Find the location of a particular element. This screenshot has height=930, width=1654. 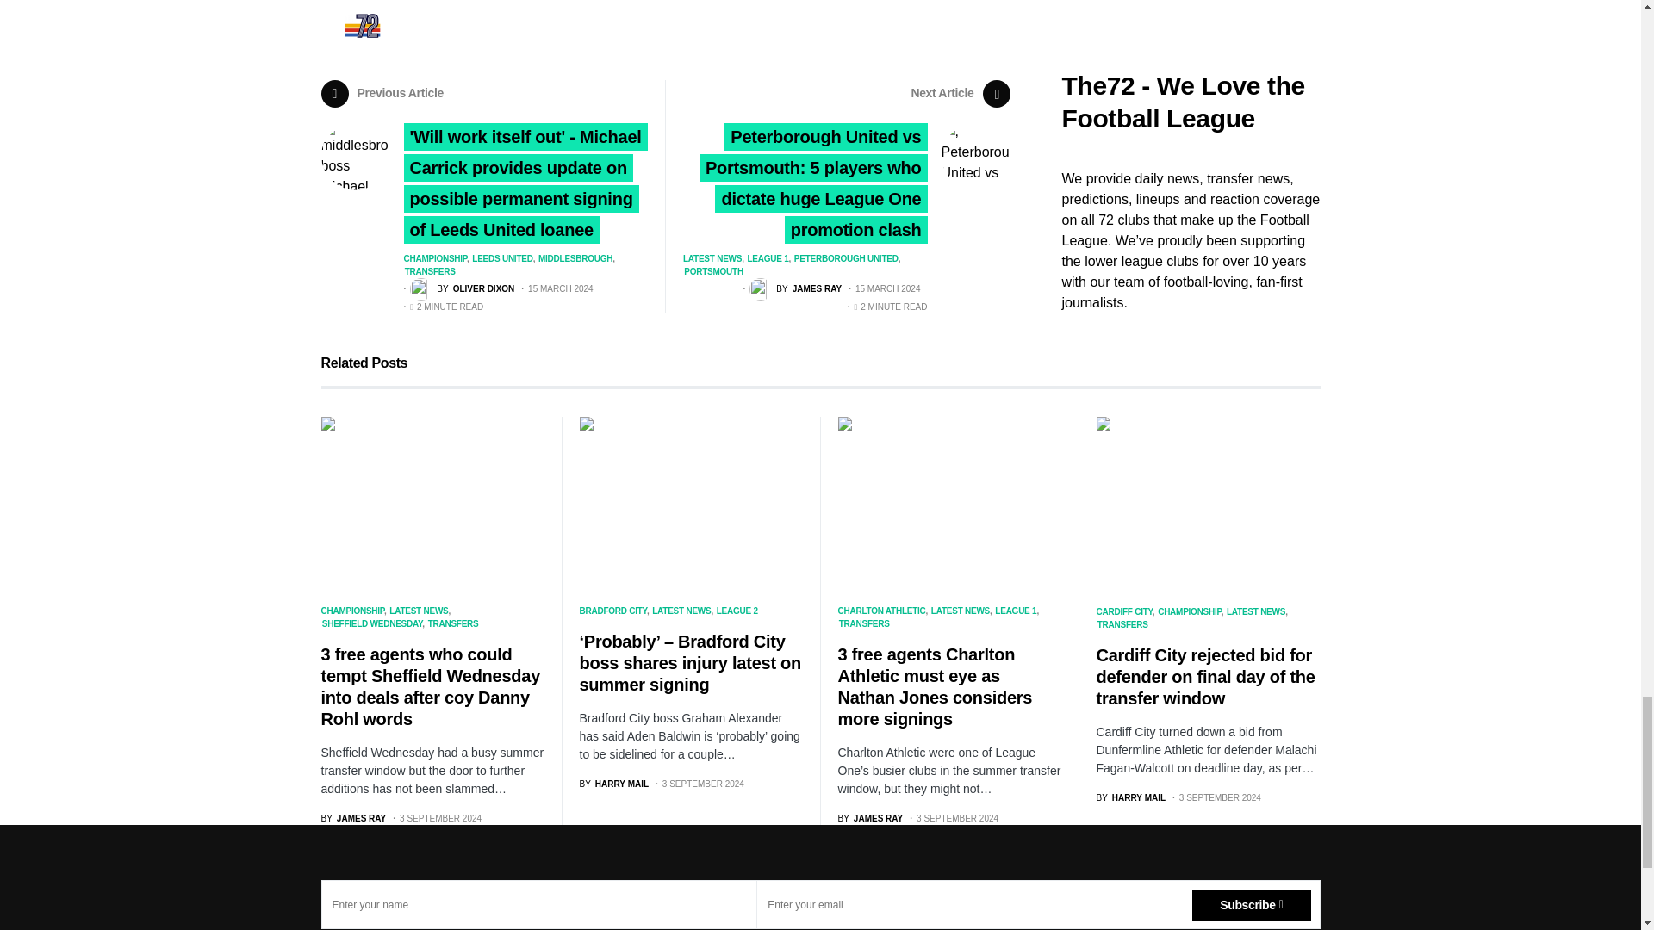

View all posts by Harry Mail is located at coordinates (1130, 797).